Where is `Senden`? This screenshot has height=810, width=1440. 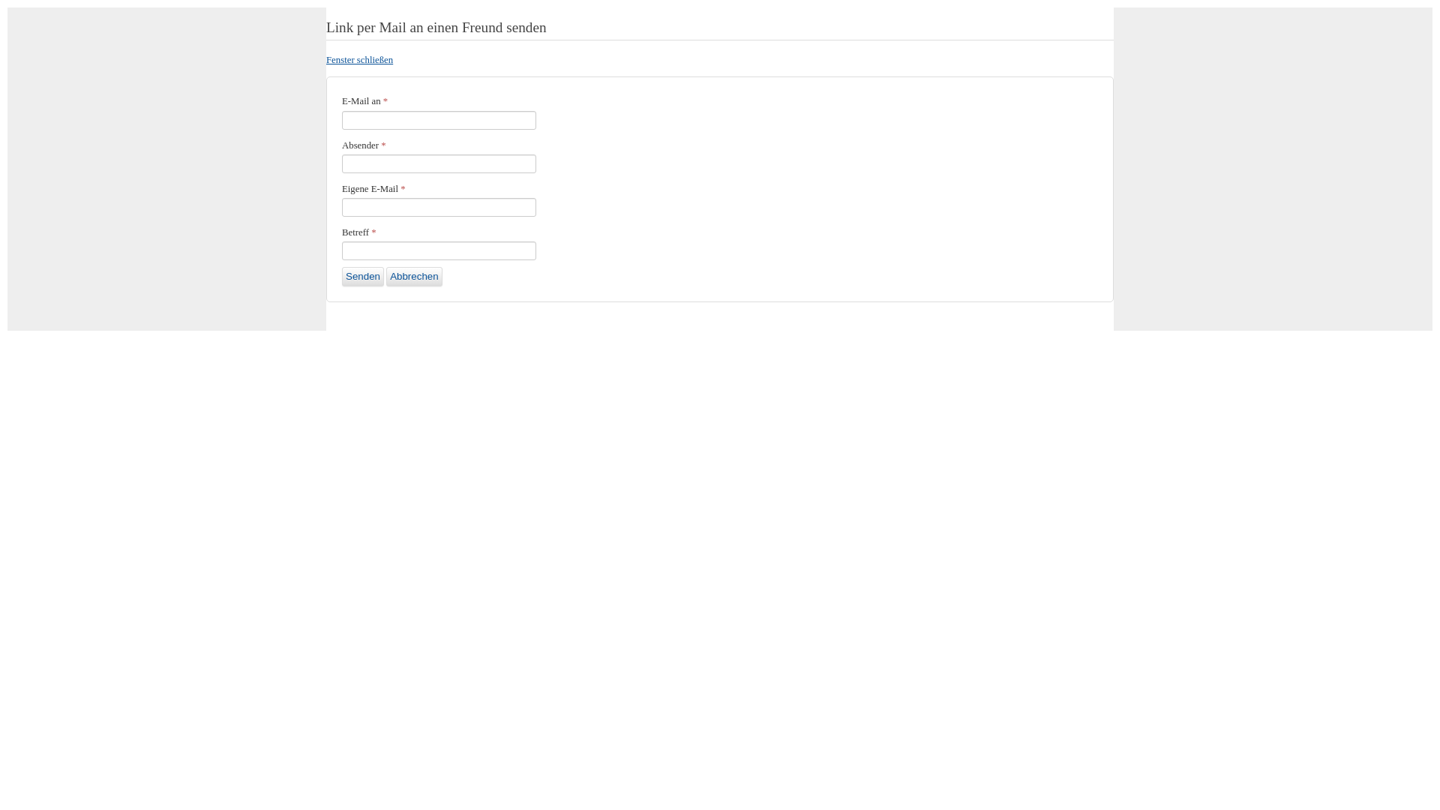 Senden is located at coordinates (363, 277).